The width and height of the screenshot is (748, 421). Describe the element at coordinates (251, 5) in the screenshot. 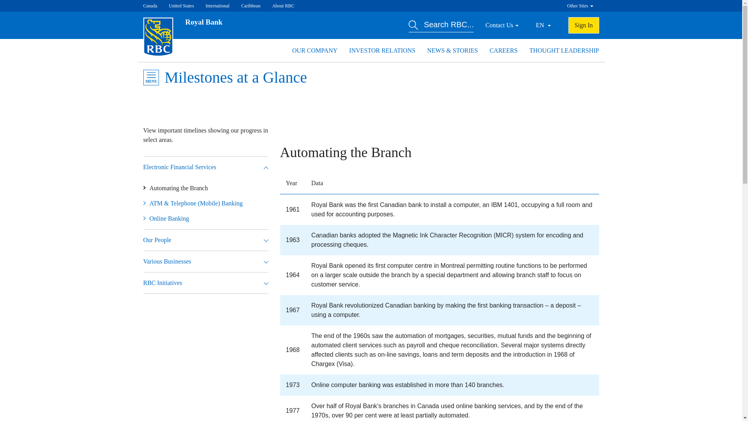

I see `Caribbean` at that location.